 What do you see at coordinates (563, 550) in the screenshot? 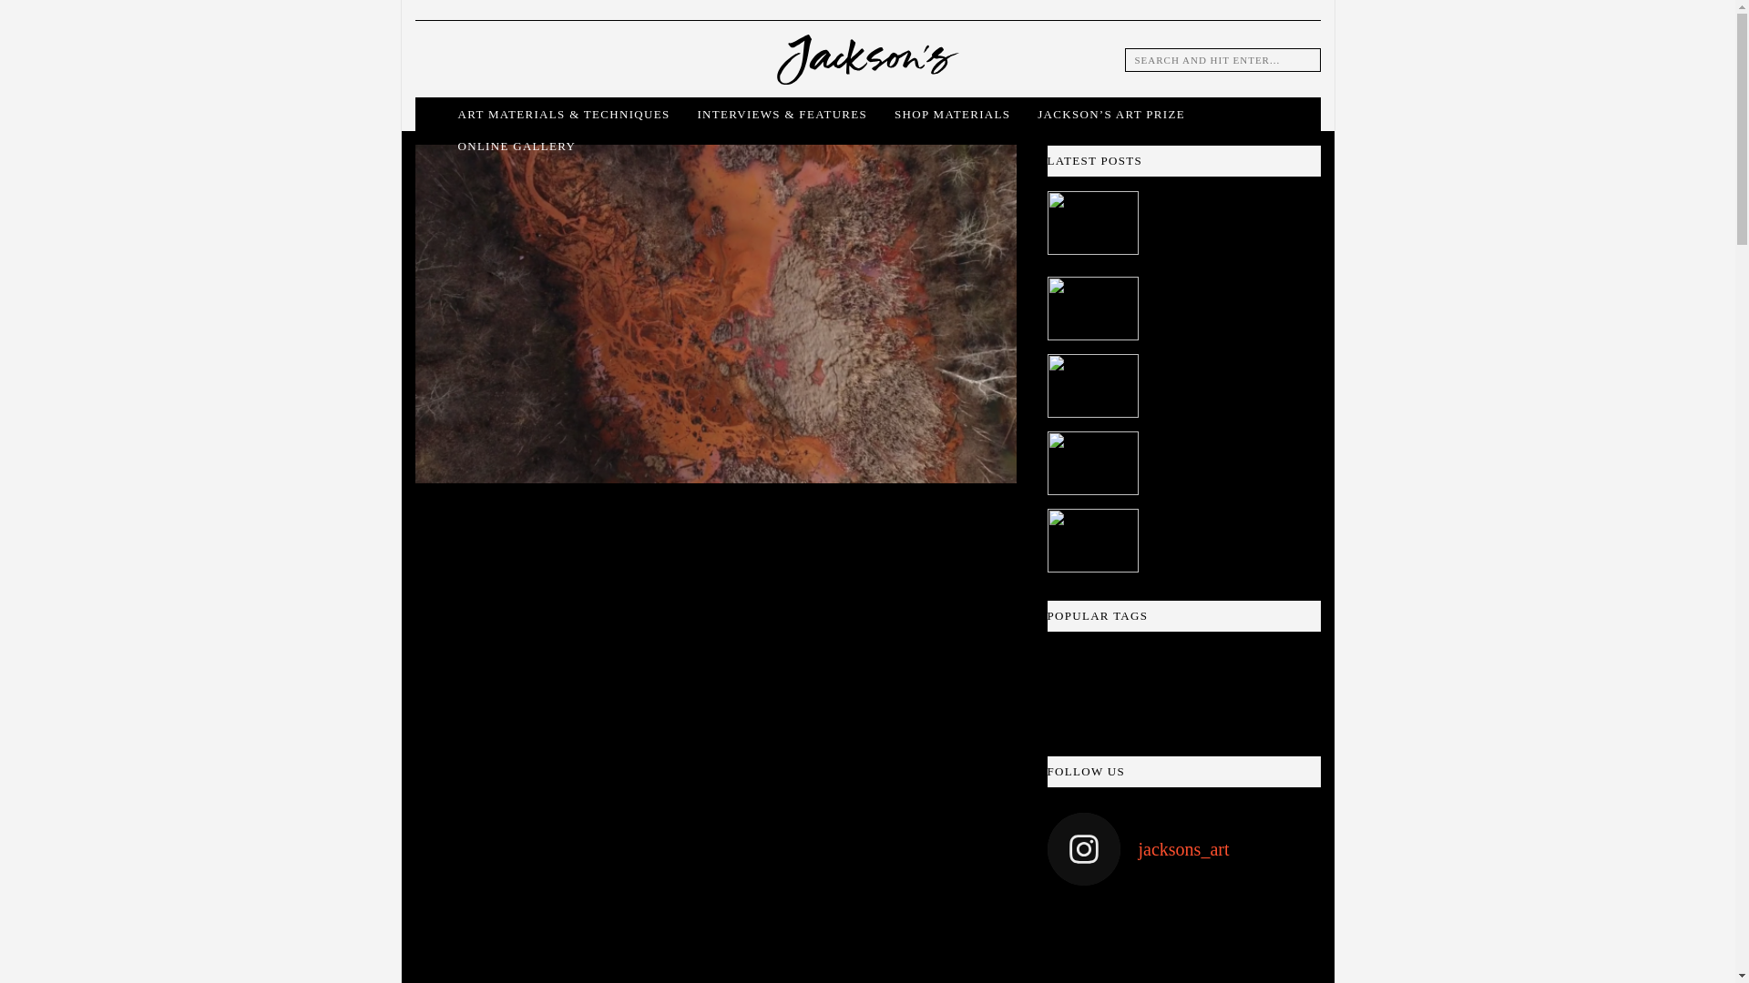
I see `Tegen Hager-Suart` at bounding box center [563, 550].